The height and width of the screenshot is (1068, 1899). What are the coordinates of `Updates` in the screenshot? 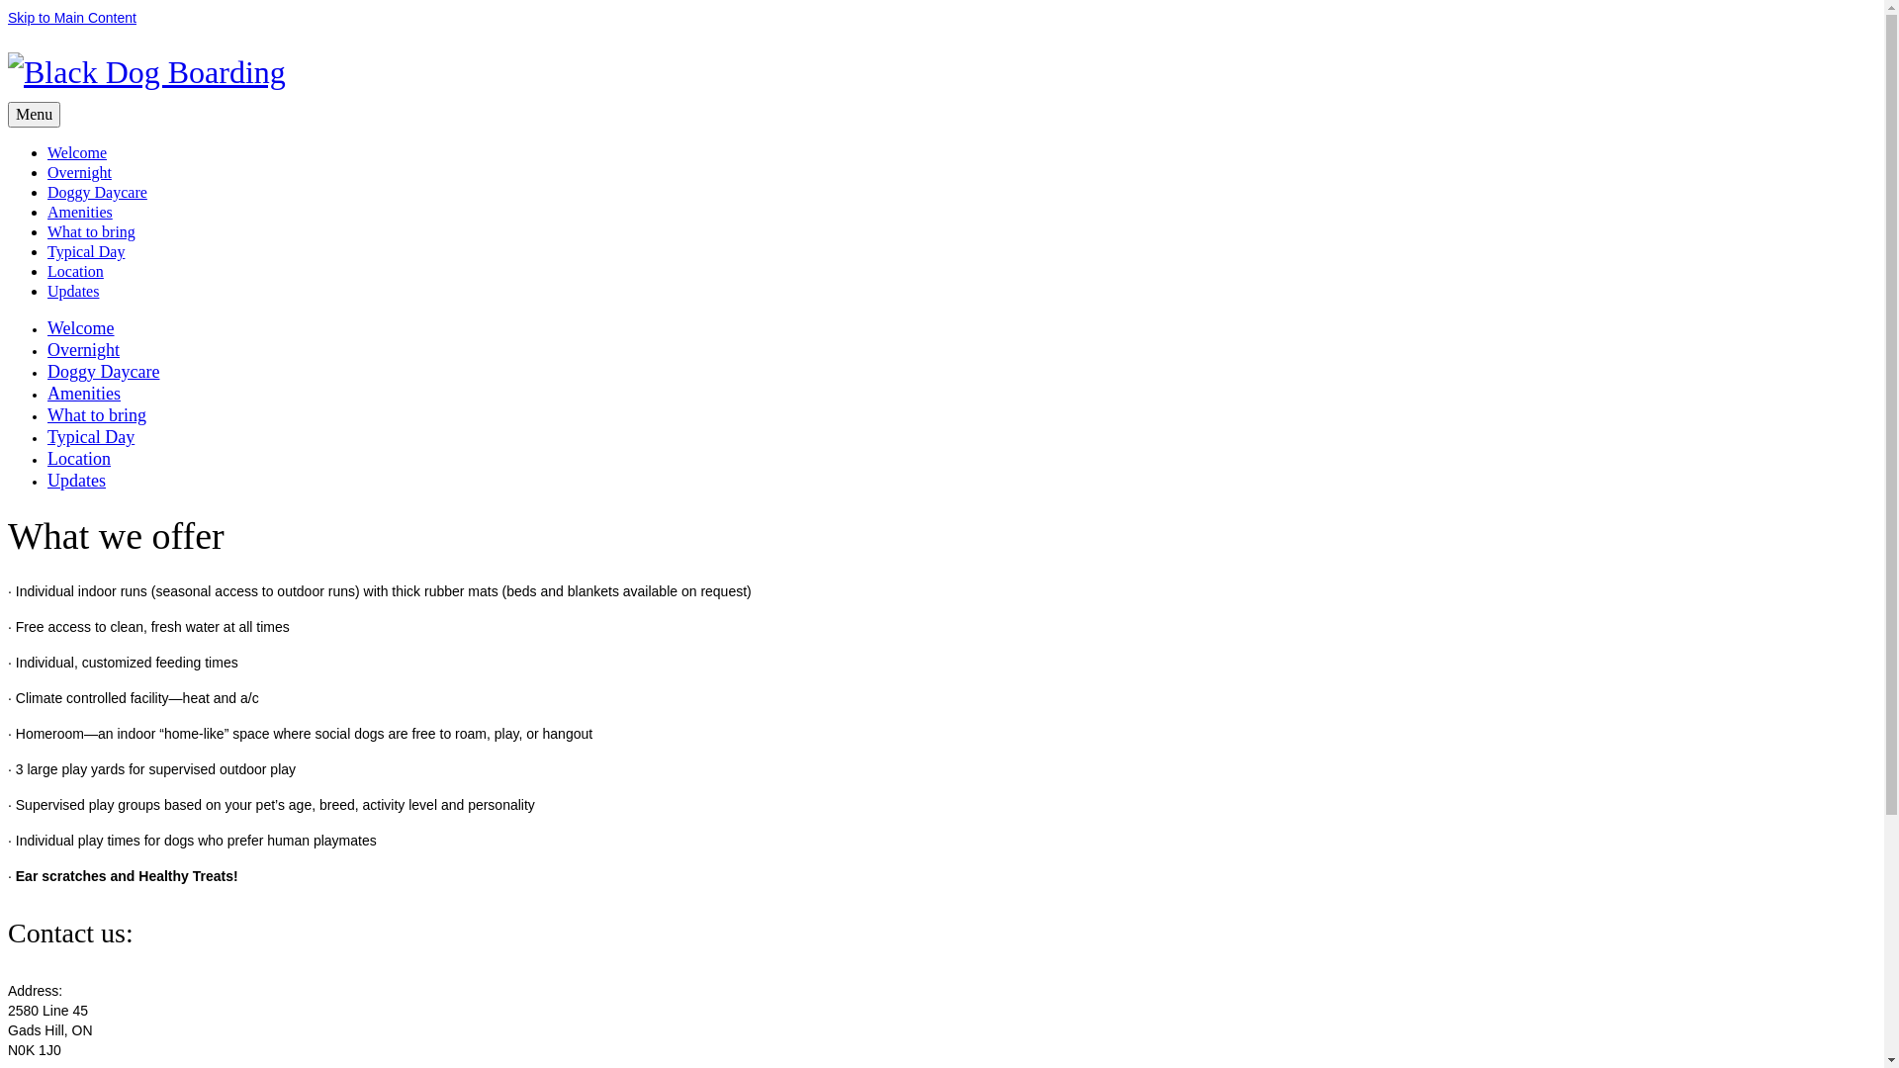 It's located at (73, 291).